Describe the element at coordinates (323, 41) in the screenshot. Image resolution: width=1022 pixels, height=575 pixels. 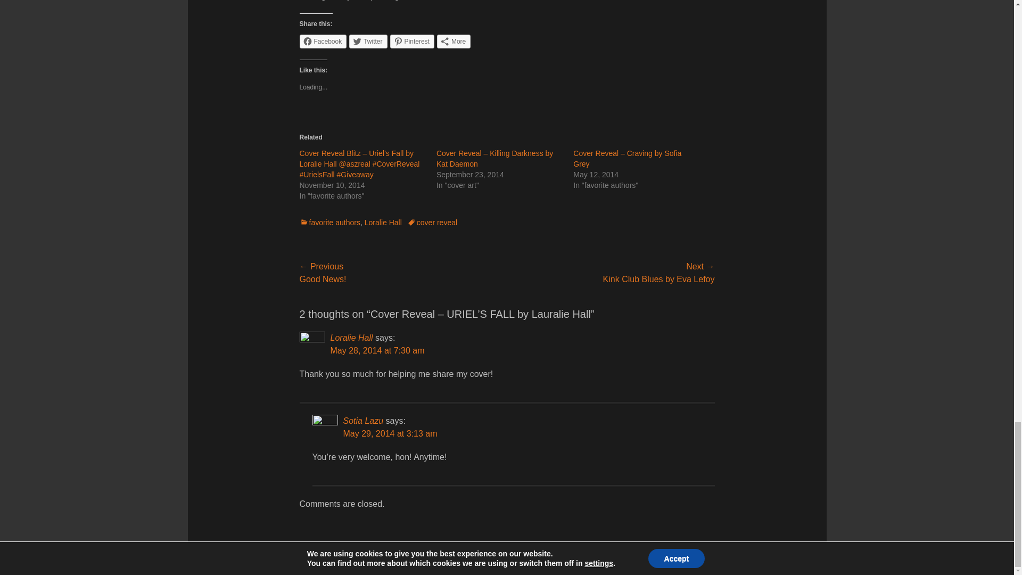
I see `Click to share on Facebook` at that location.